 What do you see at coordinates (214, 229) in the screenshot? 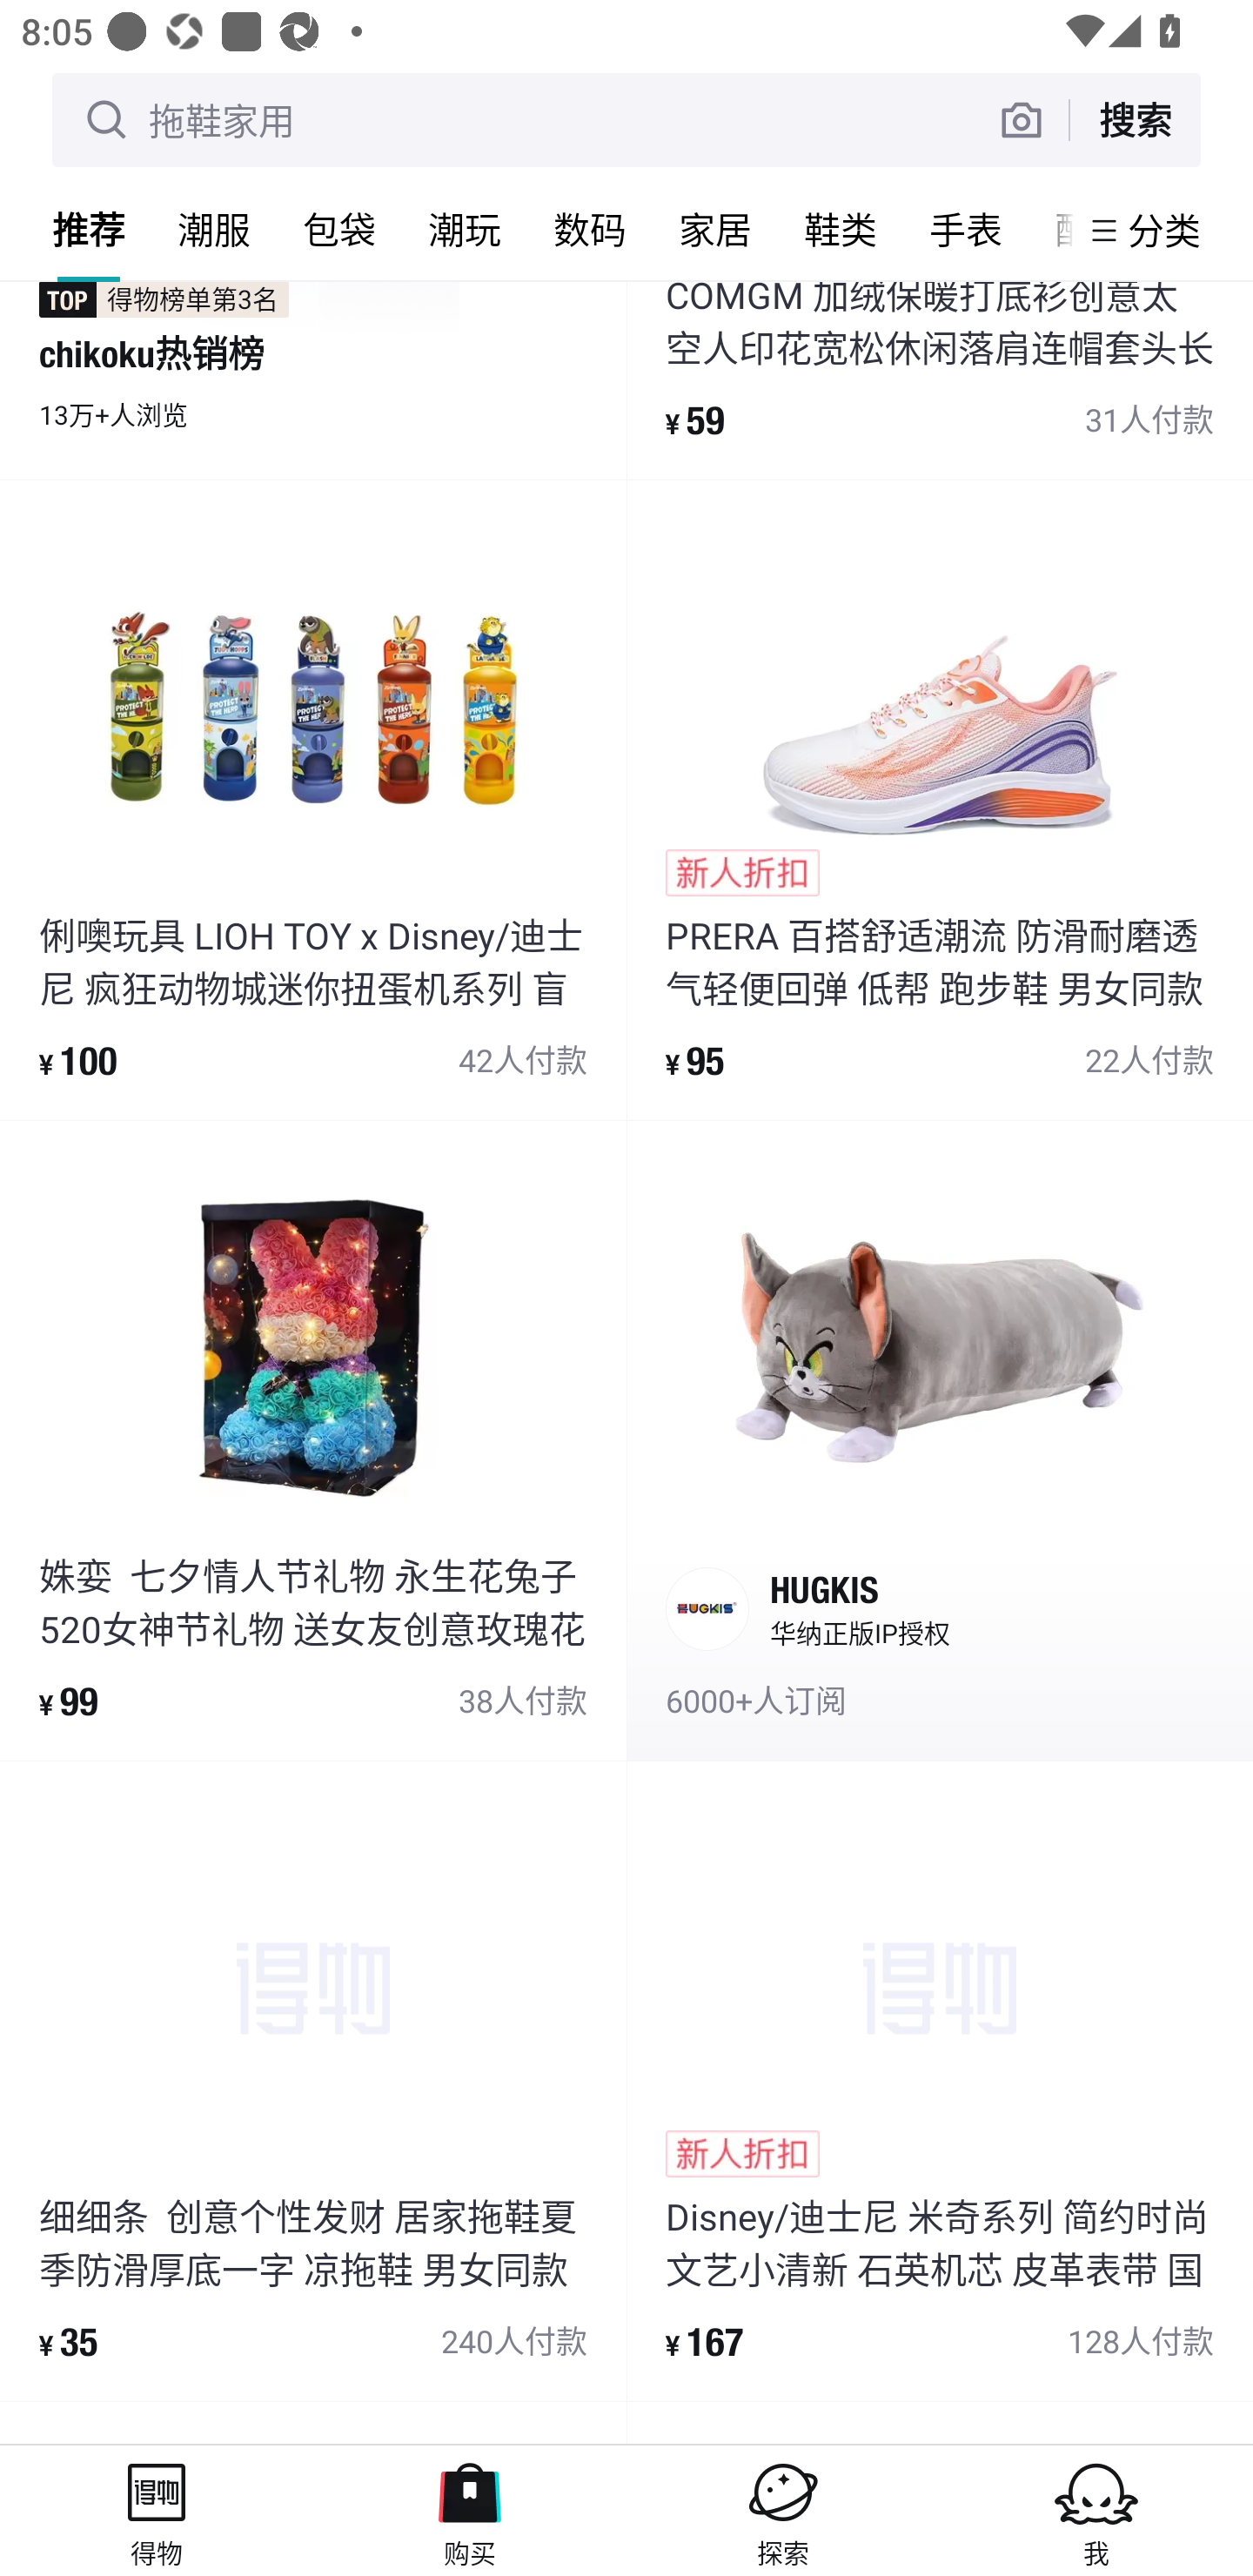
I see `潮服` at bounding box center [214, 229].